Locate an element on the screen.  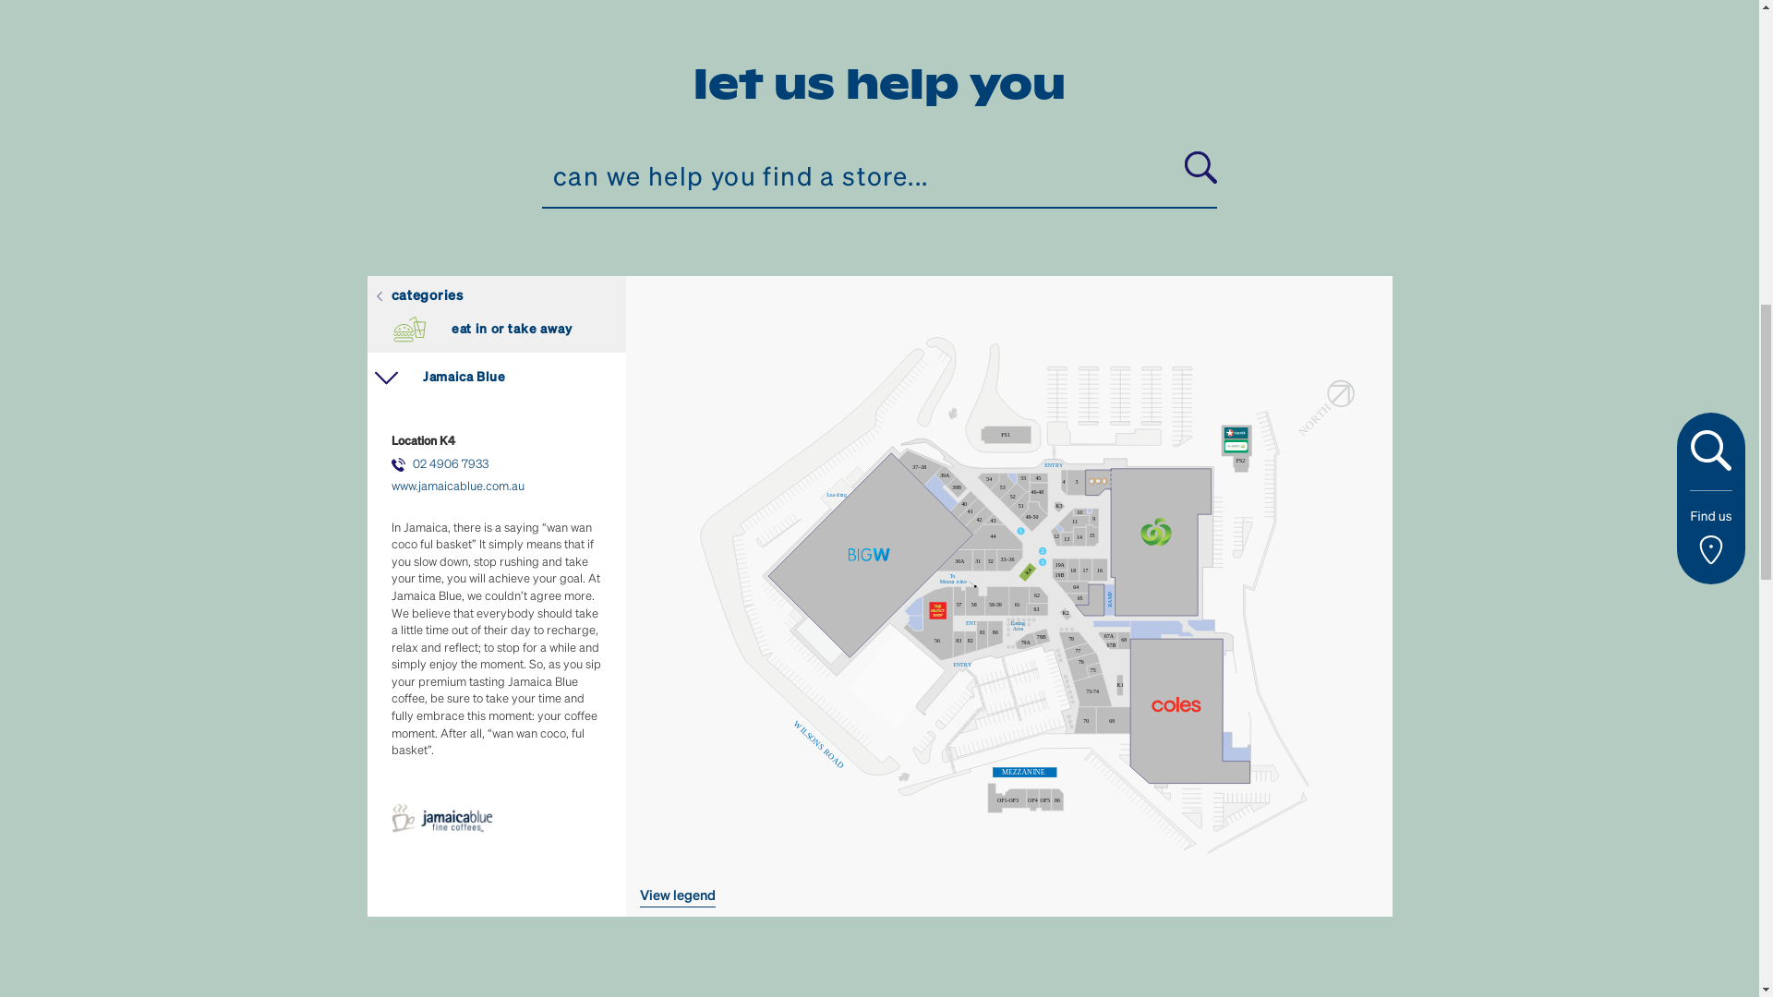
time is located at coordinates (1351, 354).